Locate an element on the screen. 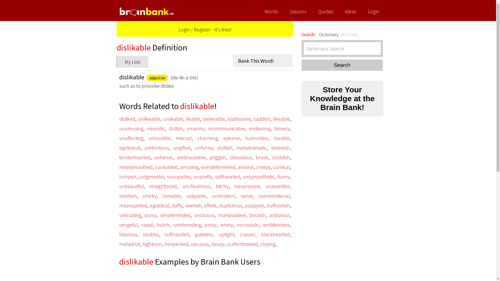 This screenshot has width=500, height=281. lovable is located at coordinates (282, 138).